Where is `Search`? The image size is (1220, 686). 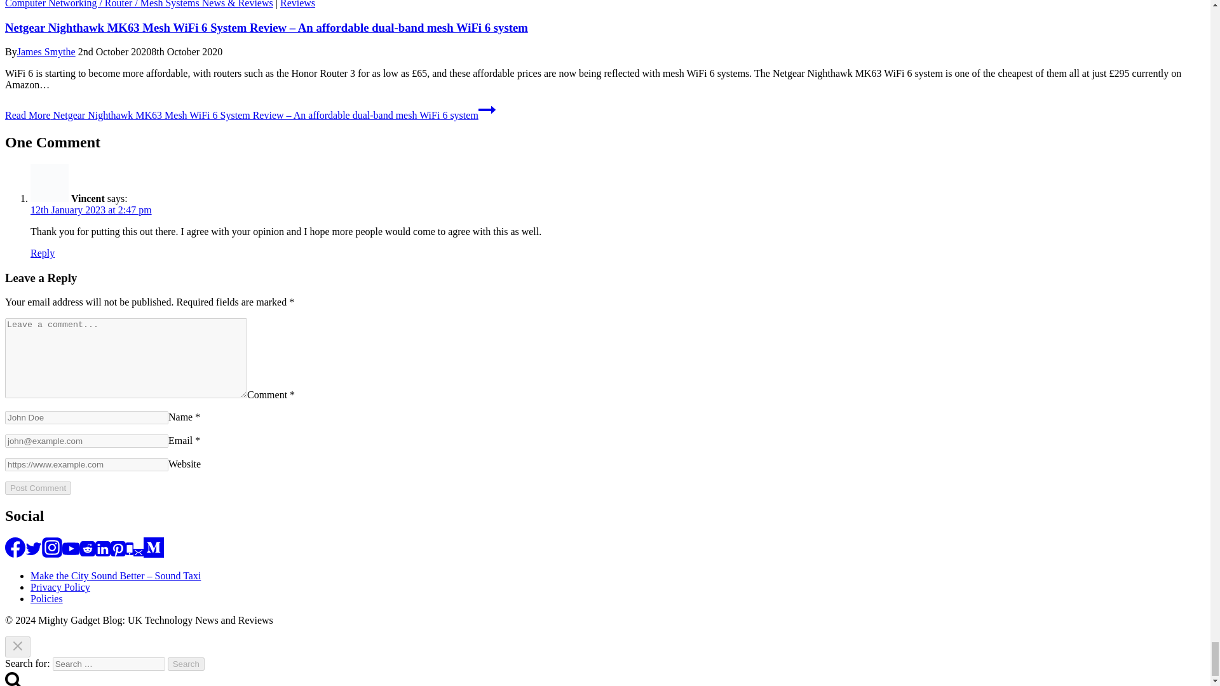 Search is located at coordinates (186, 664).